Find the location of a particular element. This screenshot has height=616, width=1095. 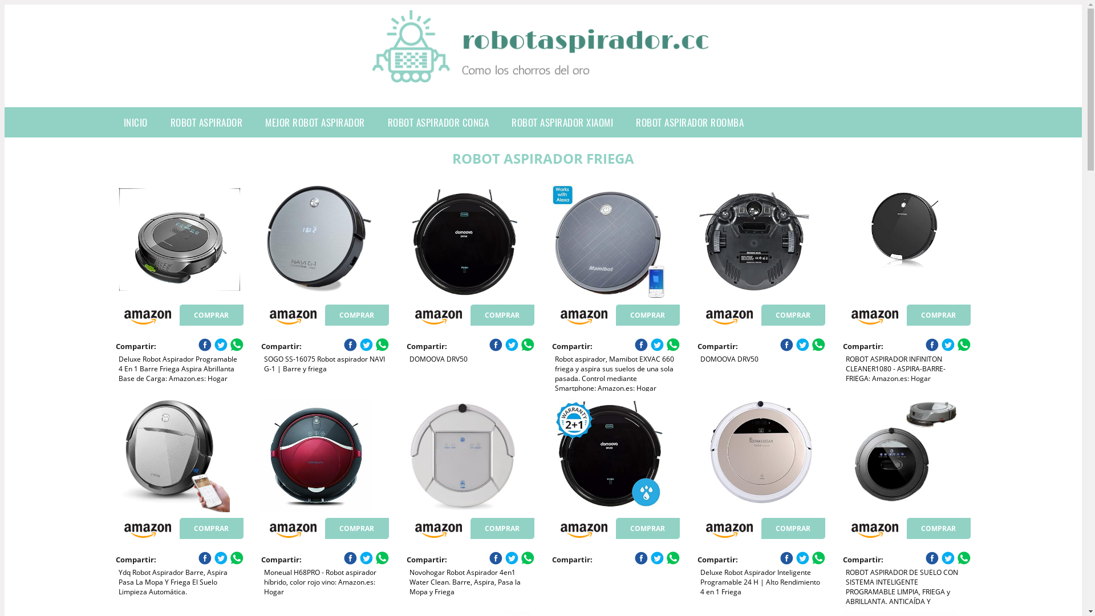

COMPRAR is located at coordinates (502, 528).